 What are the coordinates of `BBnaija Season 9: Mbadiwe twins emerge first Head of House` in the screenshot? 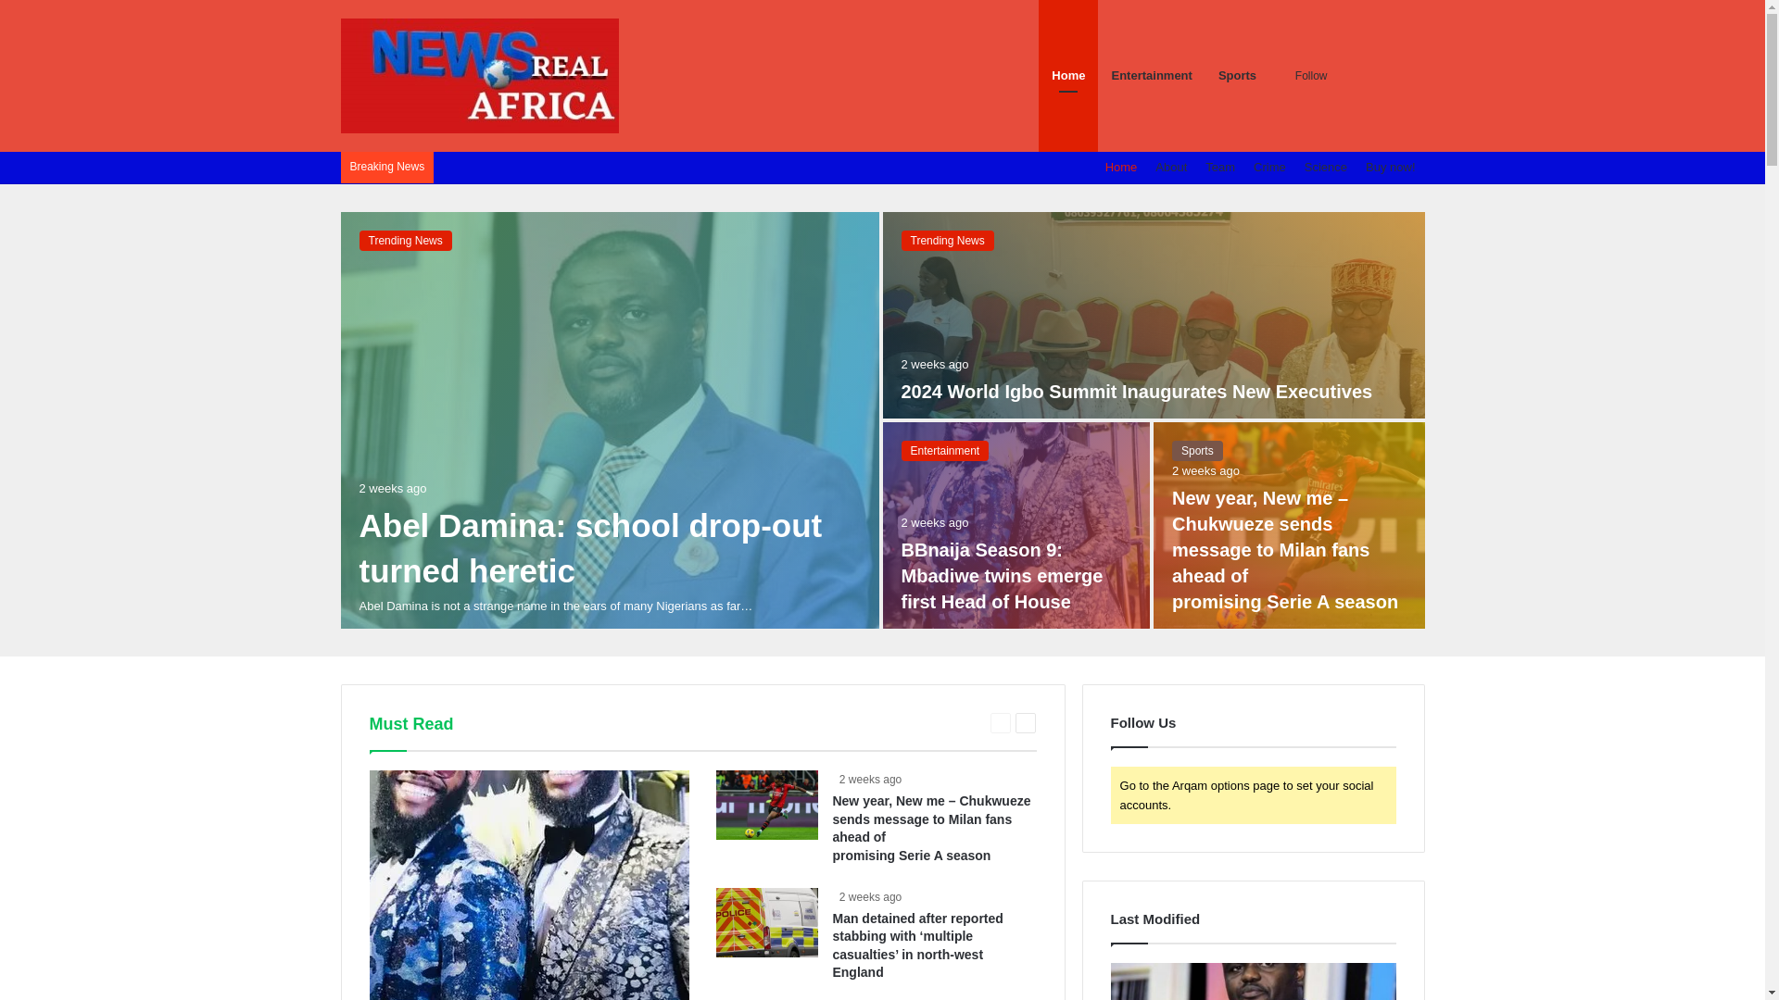 It's located at (1001, 576).